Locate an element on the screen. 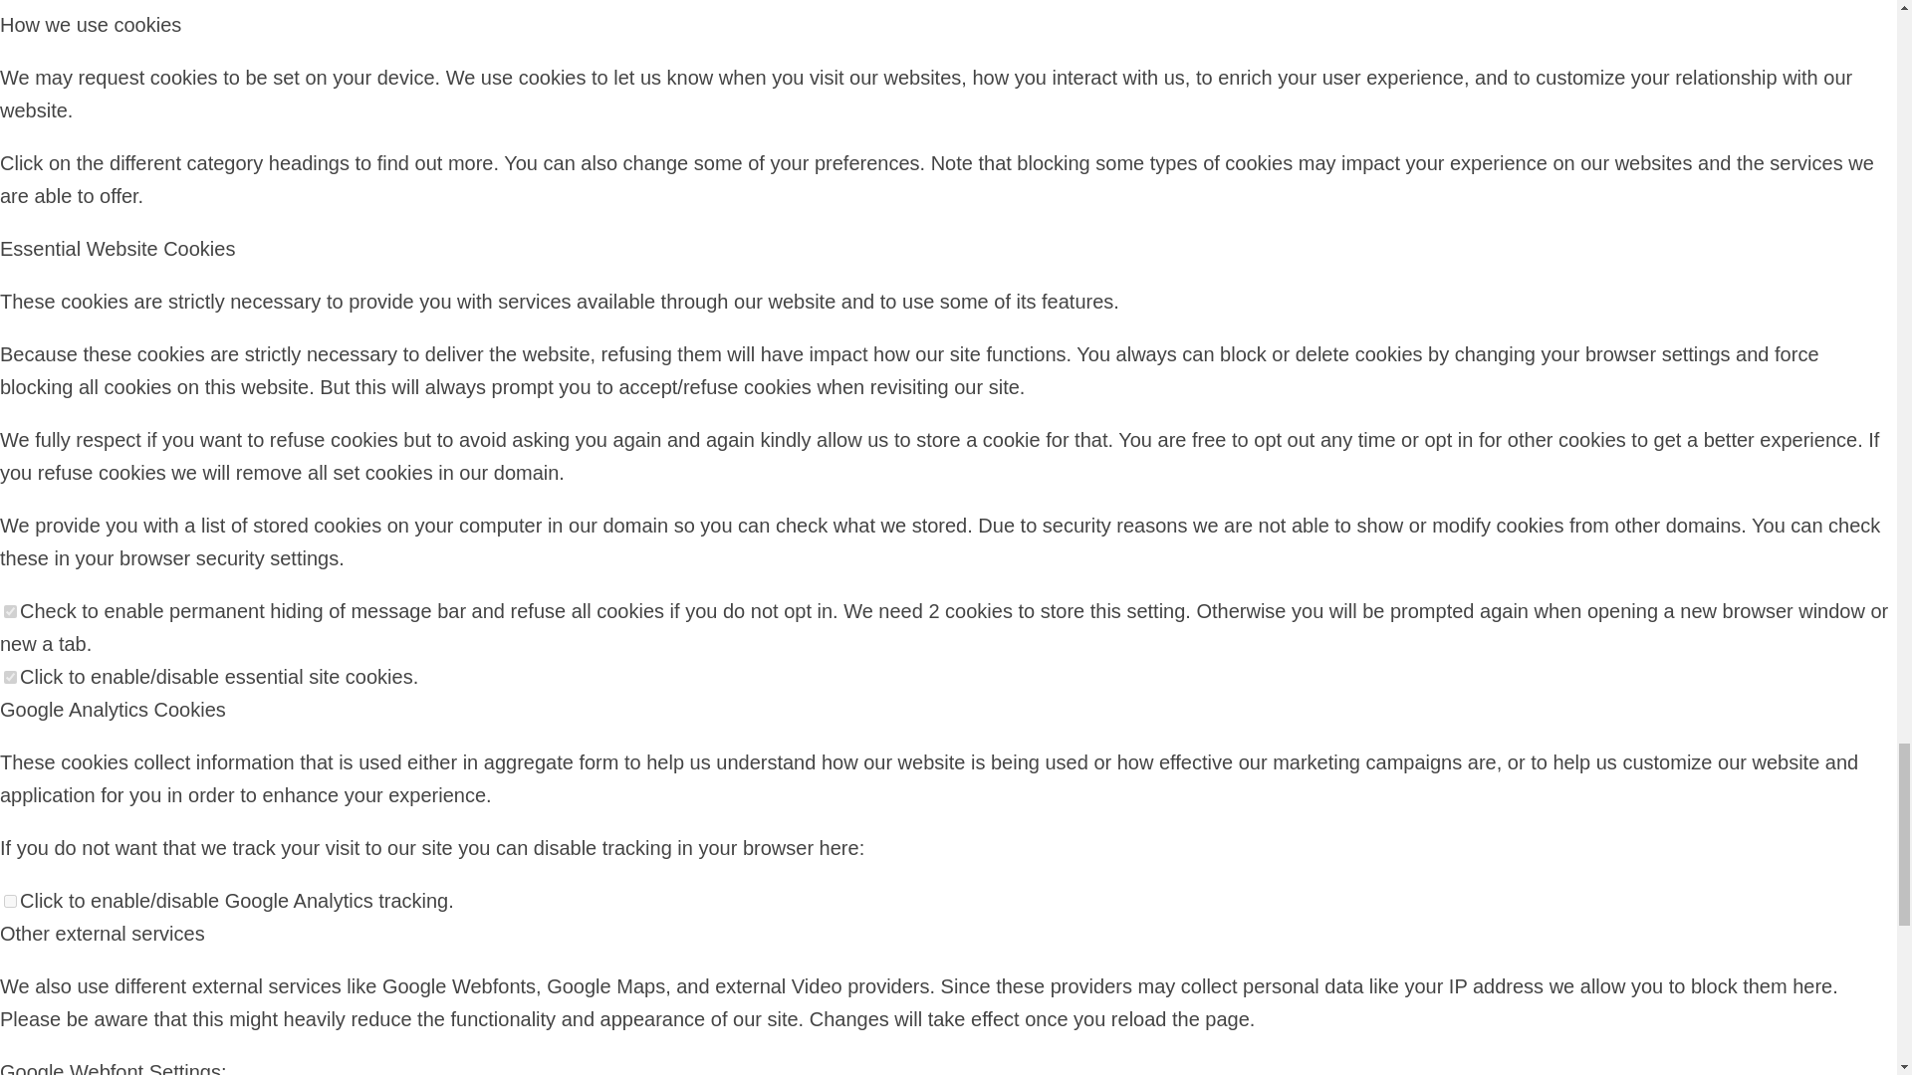 The image size is (1912, 1075). on is located at coordinates (10, 611).